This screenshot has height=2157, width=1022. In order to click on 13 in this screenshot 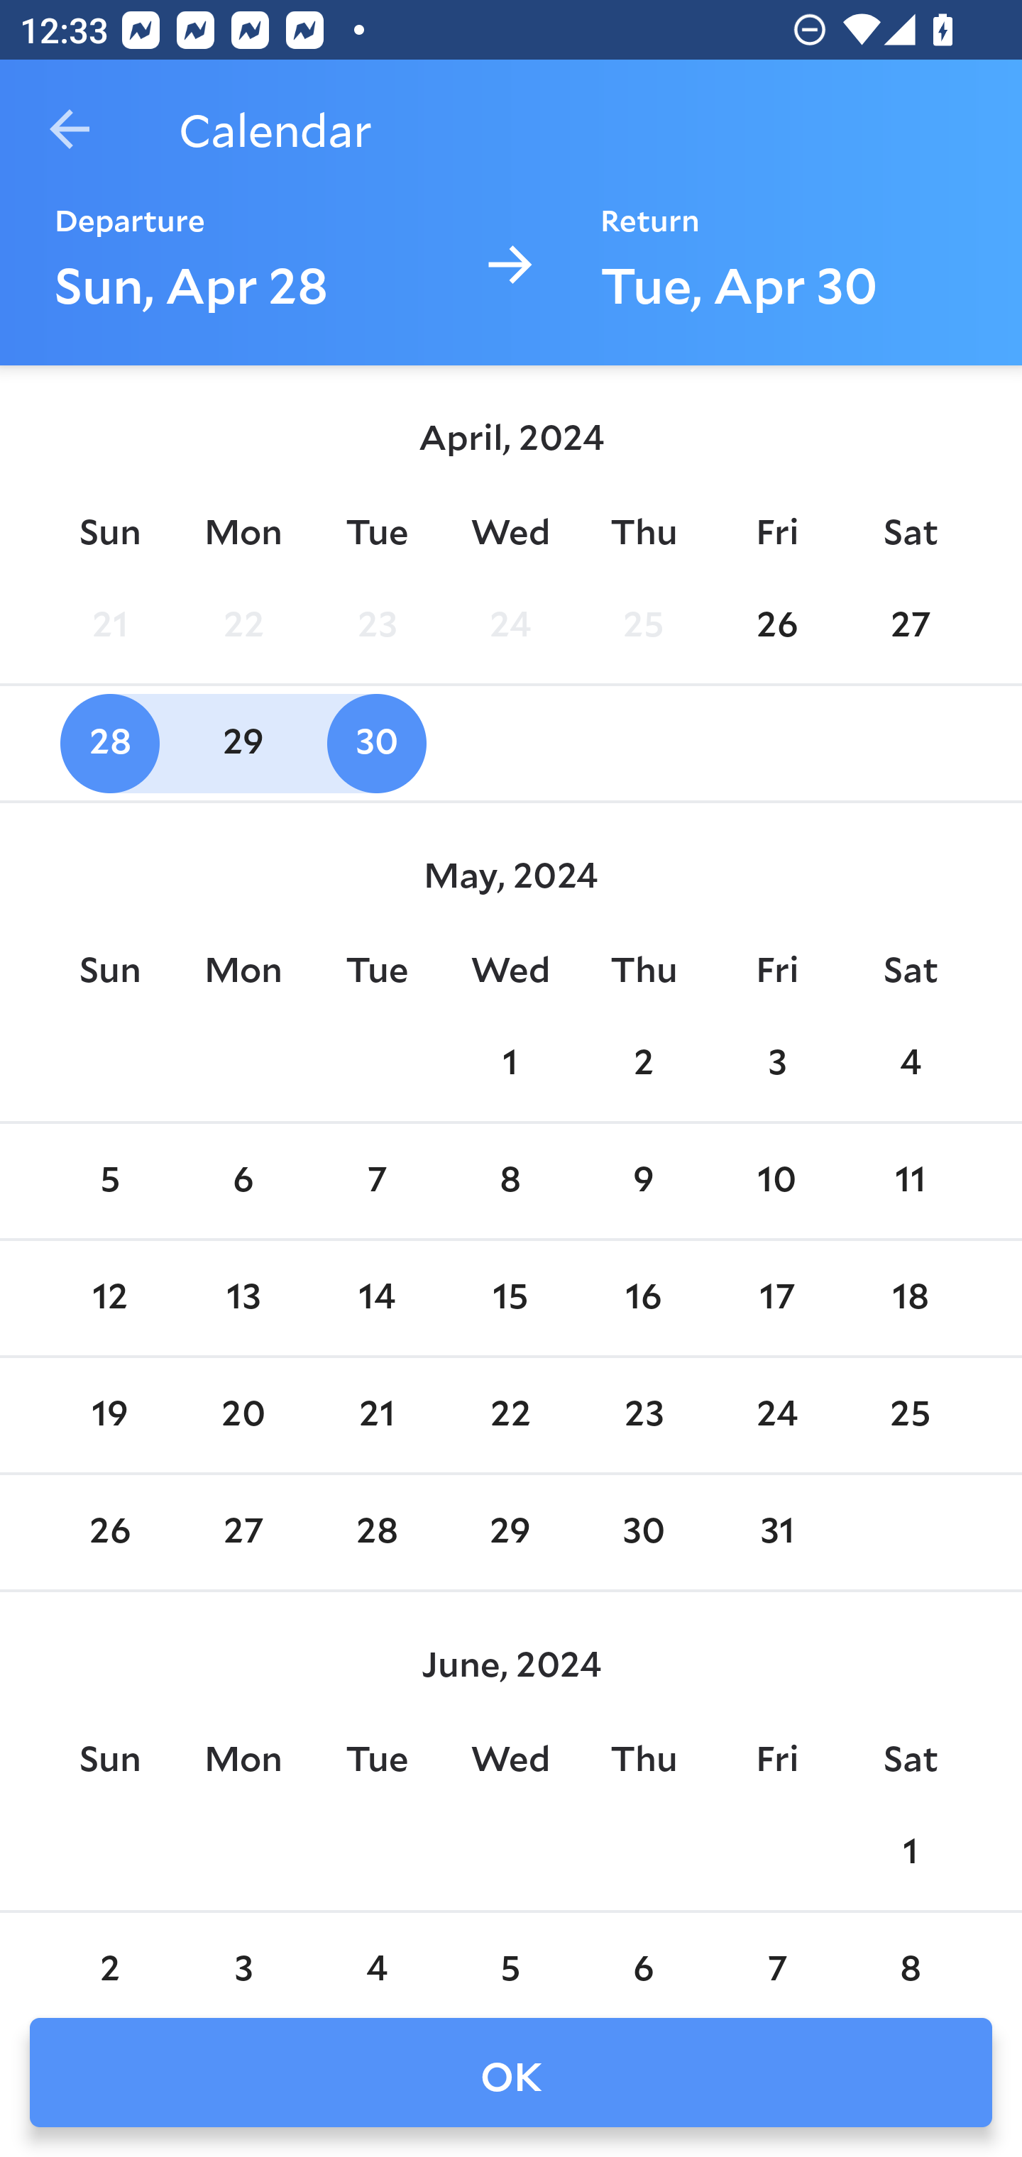, I will do `click(243, 1298)`.